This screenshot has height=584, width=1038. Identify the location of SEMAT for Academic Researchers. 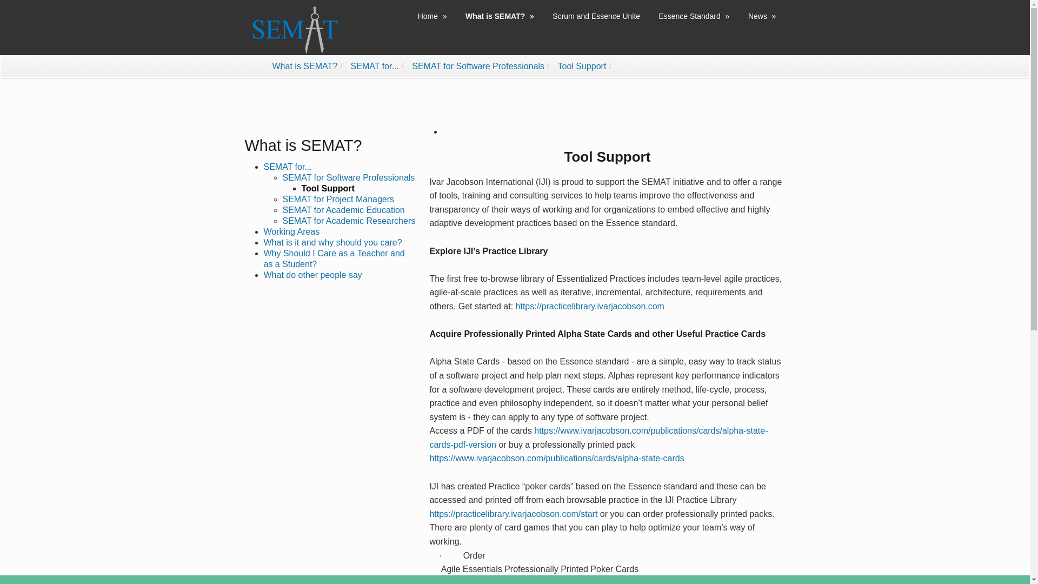
(349, 221).